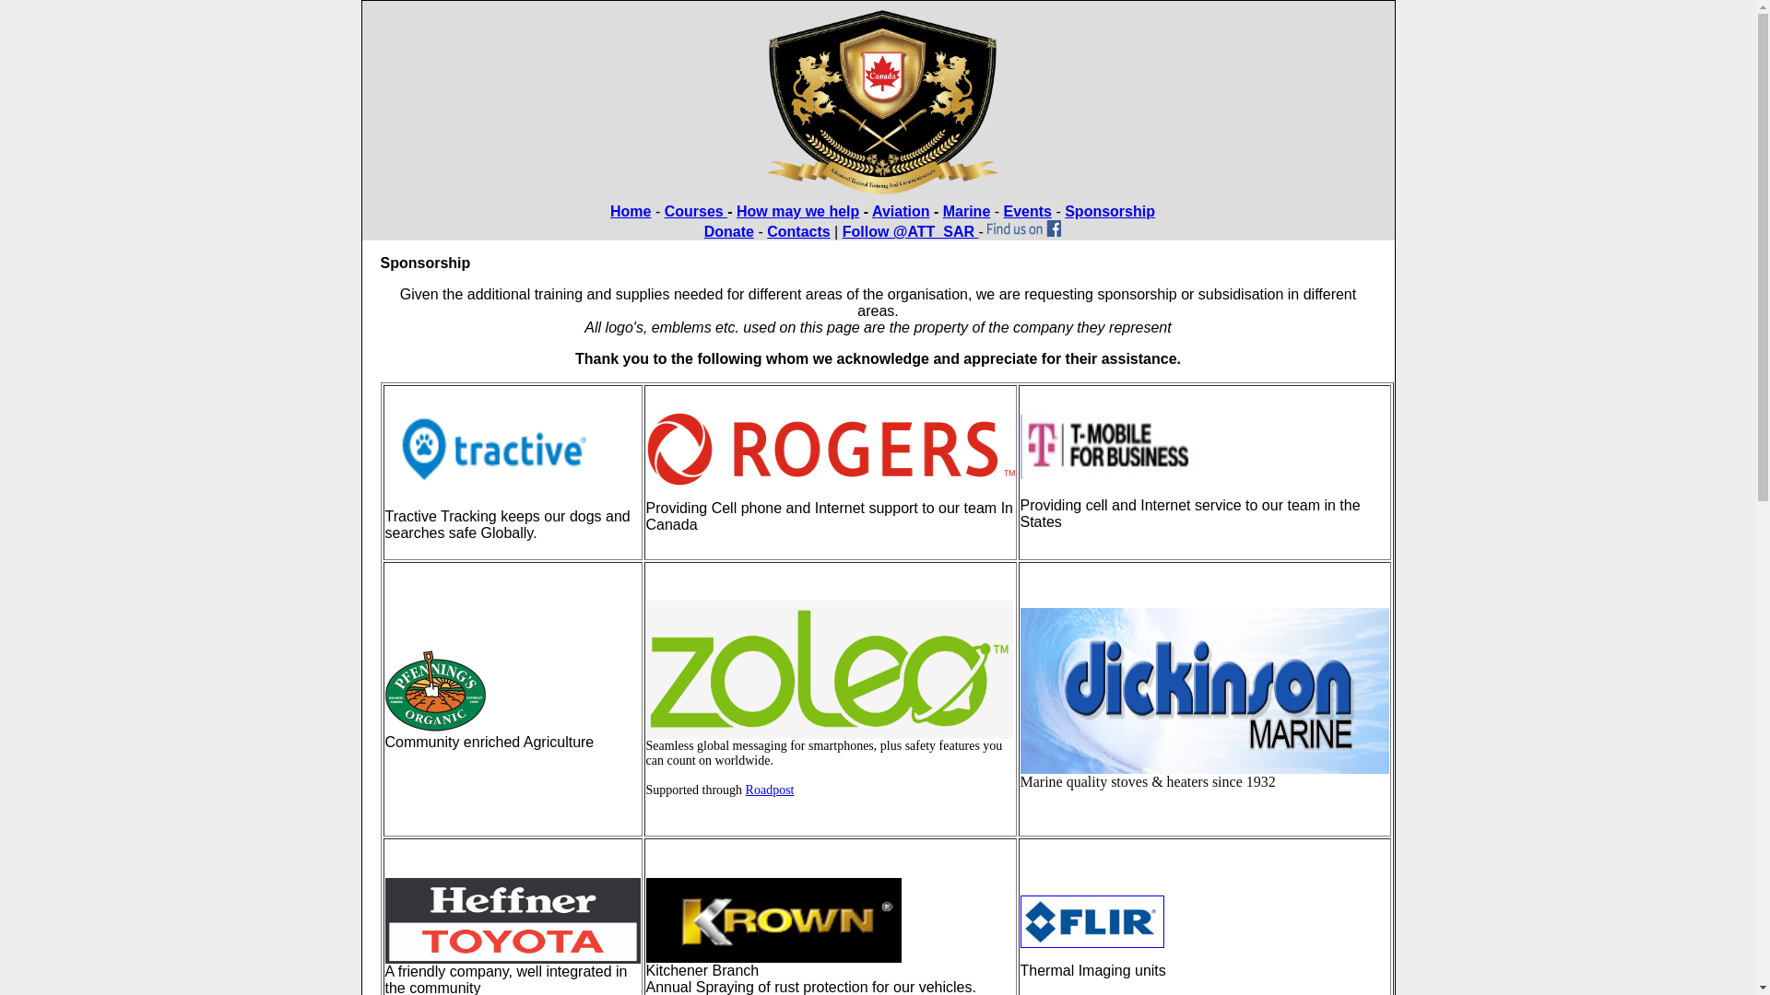  I want to click on Courses, so click(696, 212).